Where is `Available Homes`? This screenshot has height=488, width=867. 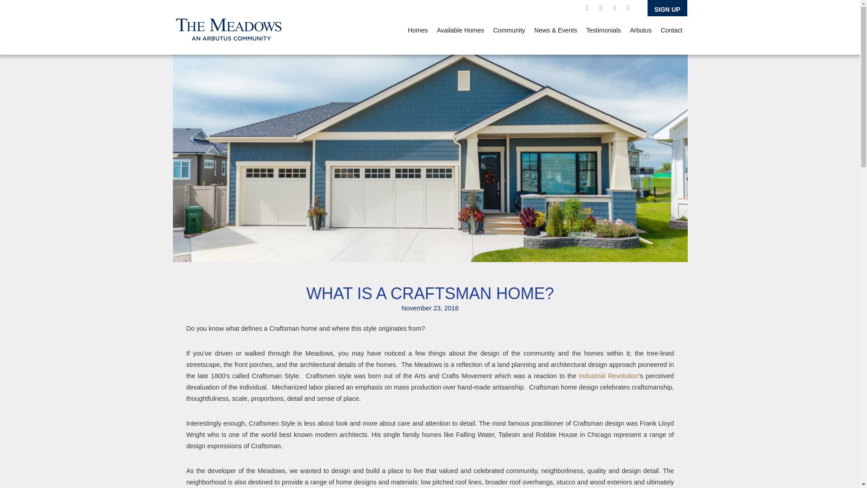 Available Homes is located at coordinates (460, 30).